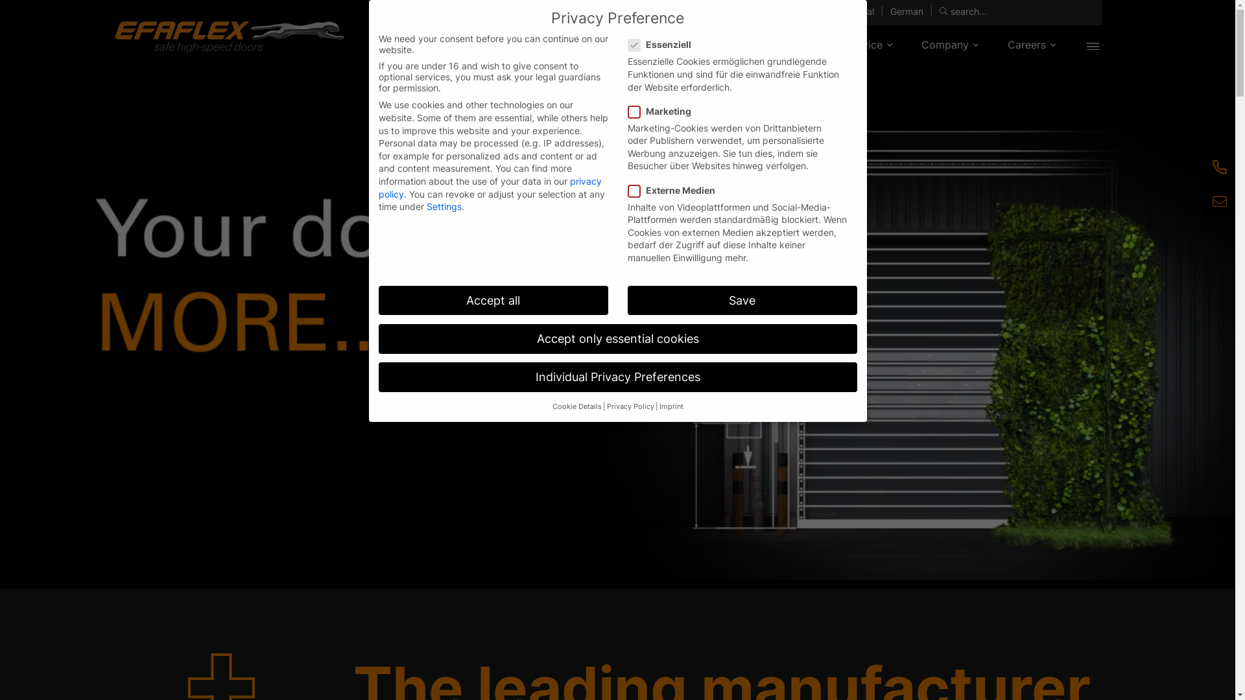  Describe the element at coordinates (945, 45) in the screenshot. I see `Company` at that location.